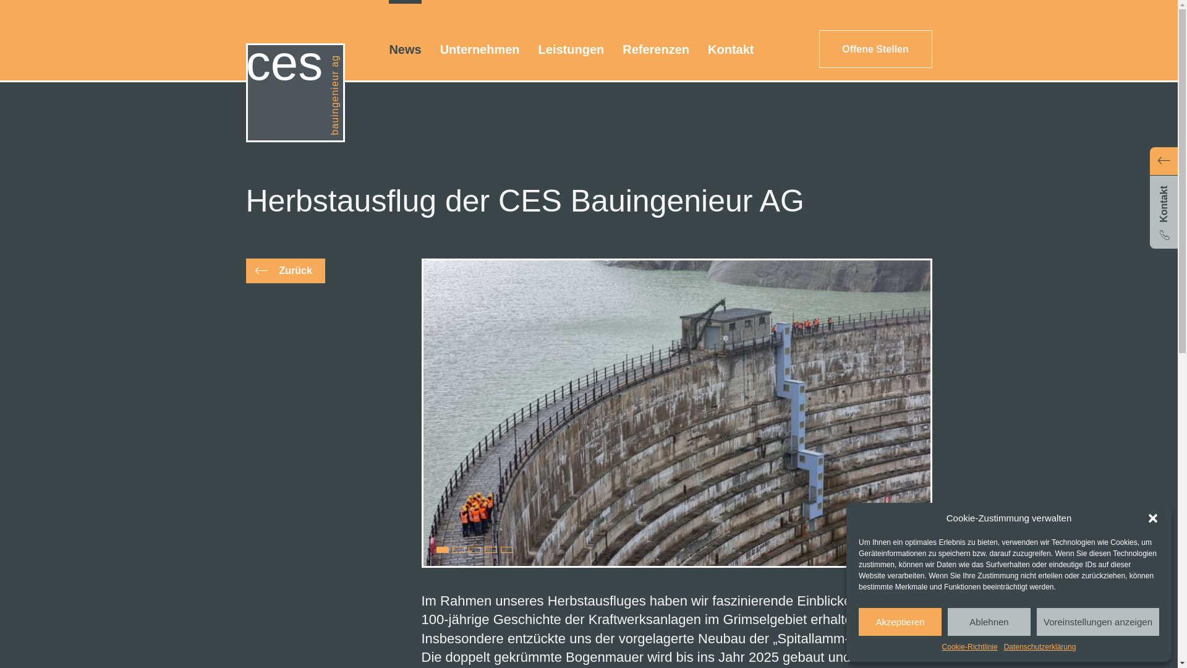 Image resolution: width=1187 pixels, height=668 pixels. I want to click on Voreinstellungen anzeigen, so click(1098, 622).